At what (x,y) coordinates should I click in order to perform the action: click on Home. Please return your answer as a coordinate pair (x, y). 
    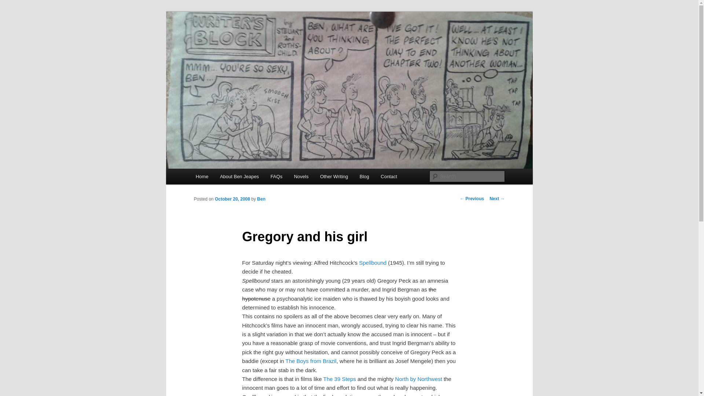
    Looking at the image, I should click on (202, 177).